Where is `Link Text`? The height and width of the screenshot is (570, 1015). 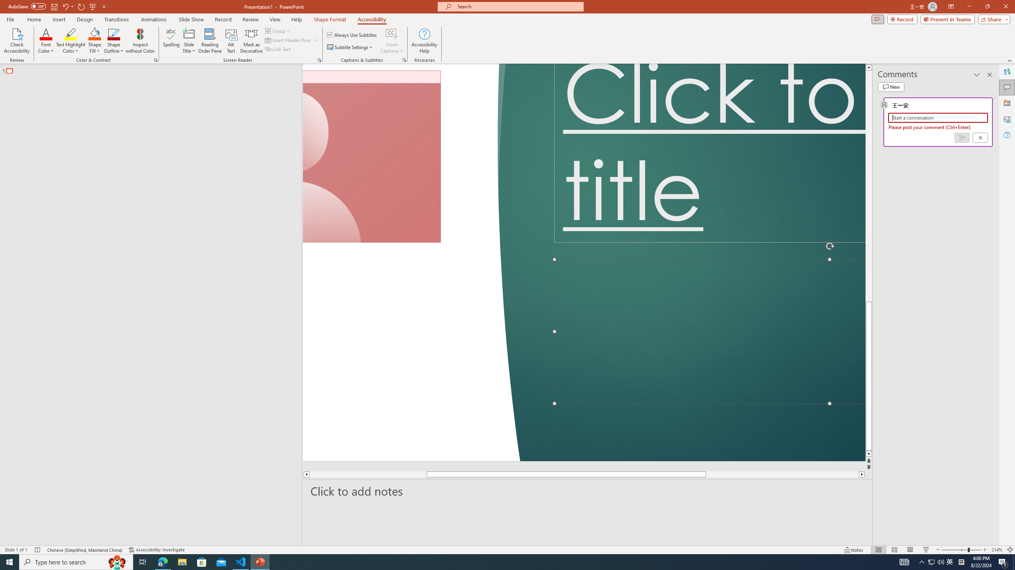
Link Text is located at coordinates (278, 49).